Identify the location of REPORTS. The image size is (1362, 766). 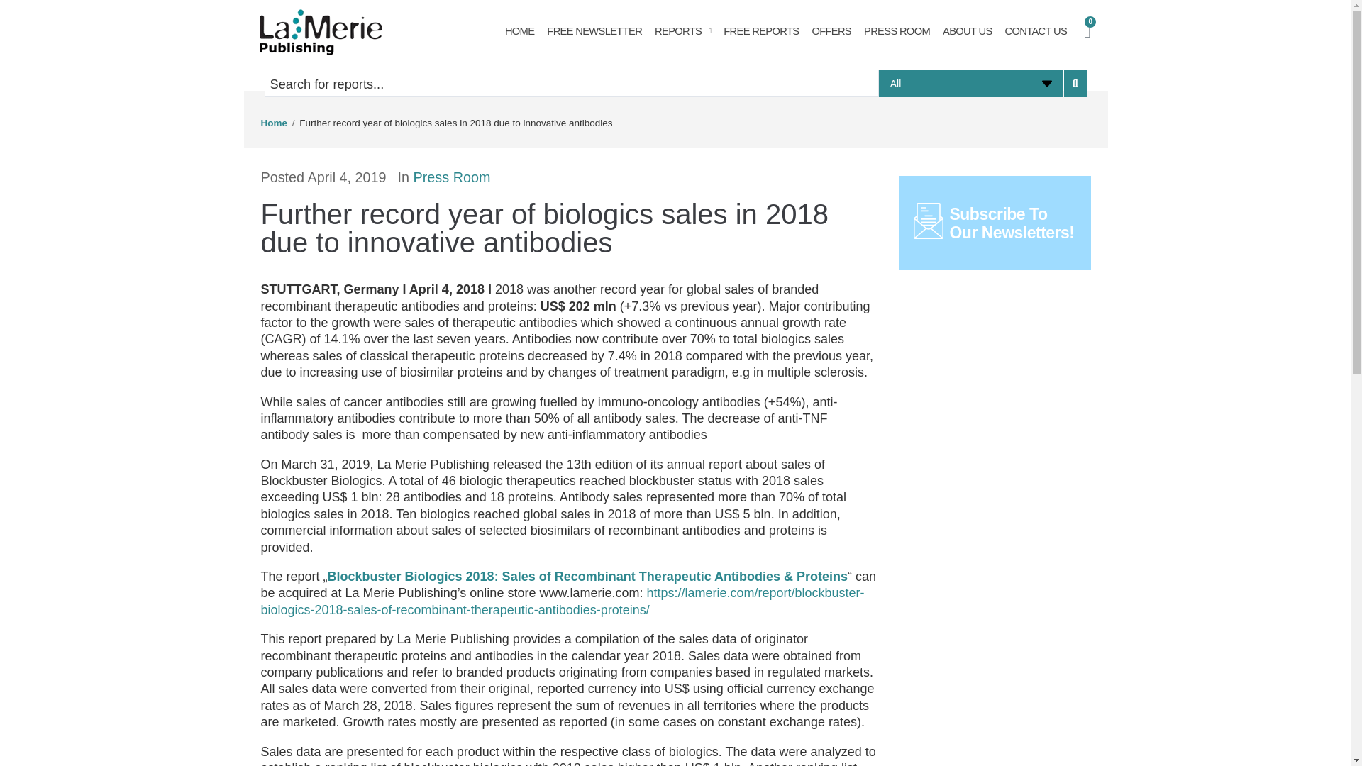
(682, 31).